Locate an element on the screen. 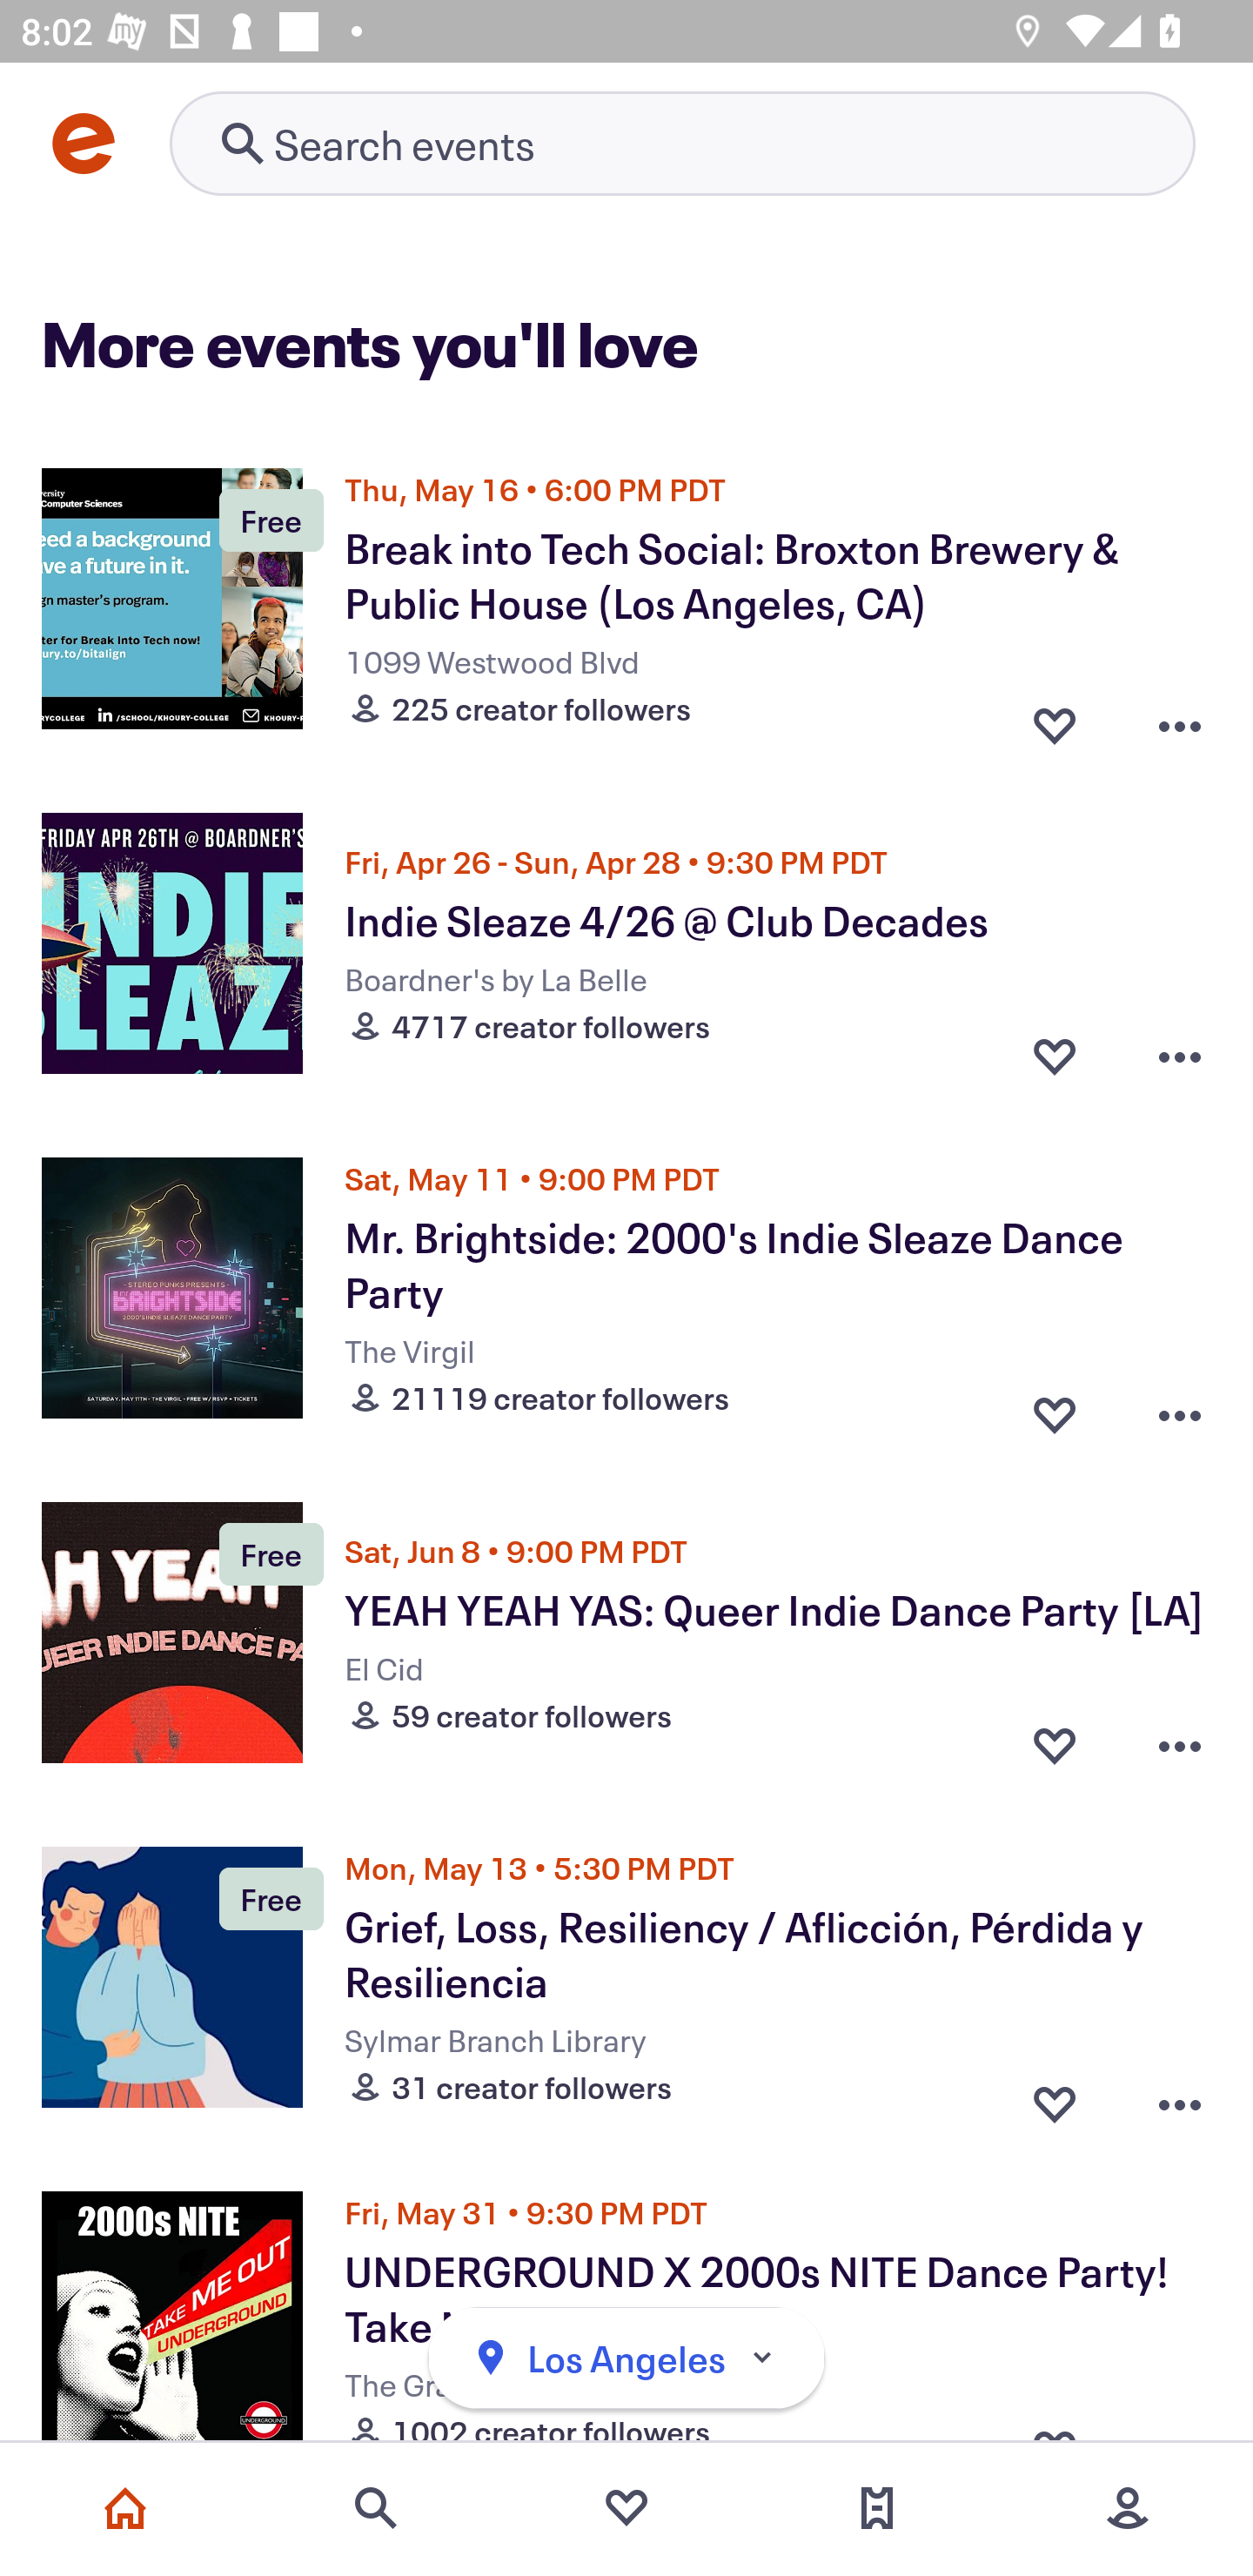 The width and height of the screenshot is (1253, 2576). Overflow menu button is located at coordinates (1180, 717).